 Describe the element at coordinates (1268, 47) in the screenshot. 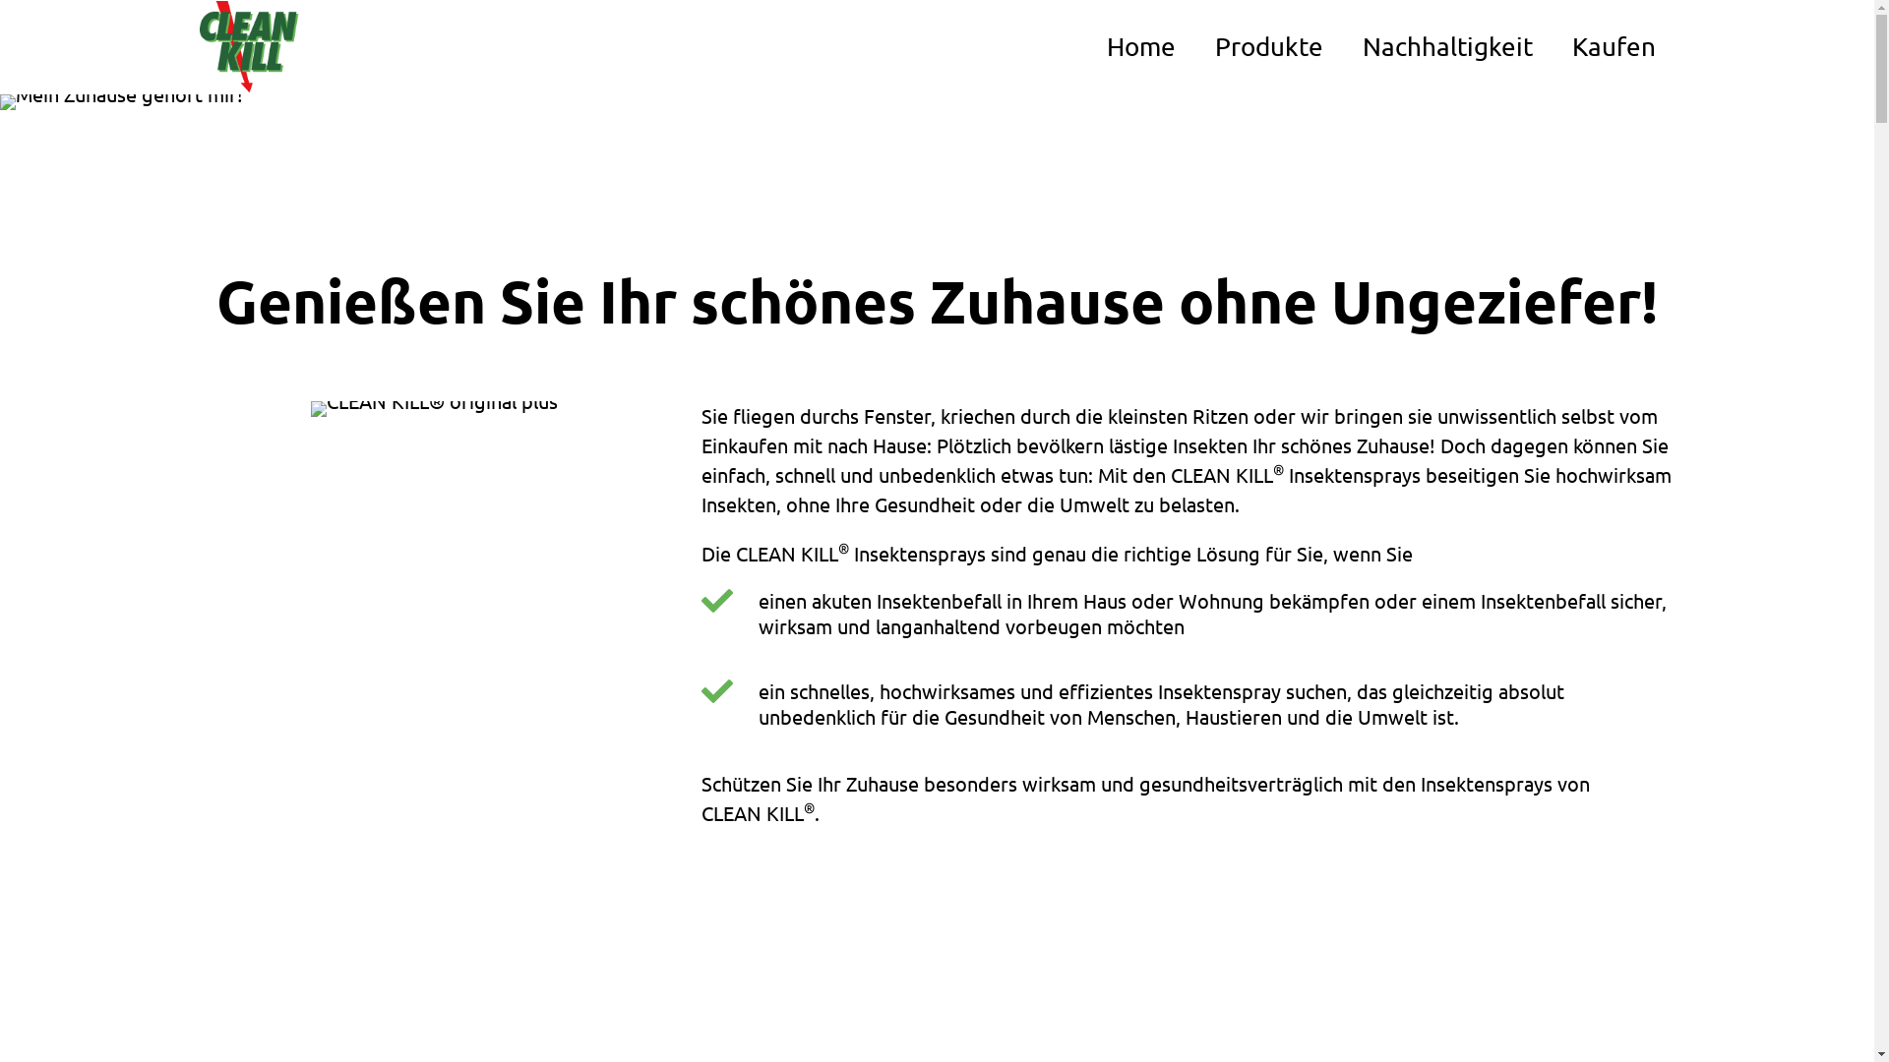

I see `Produkte` at that location.